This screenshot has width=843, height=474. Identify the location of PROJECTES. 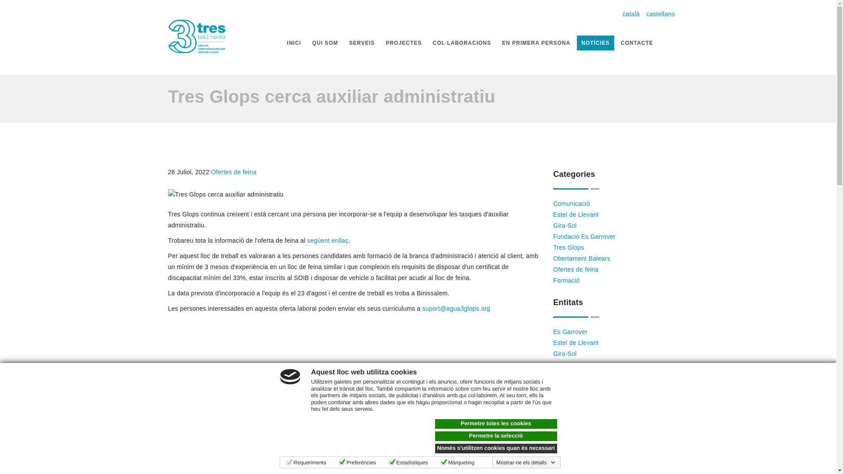
(404, 43).